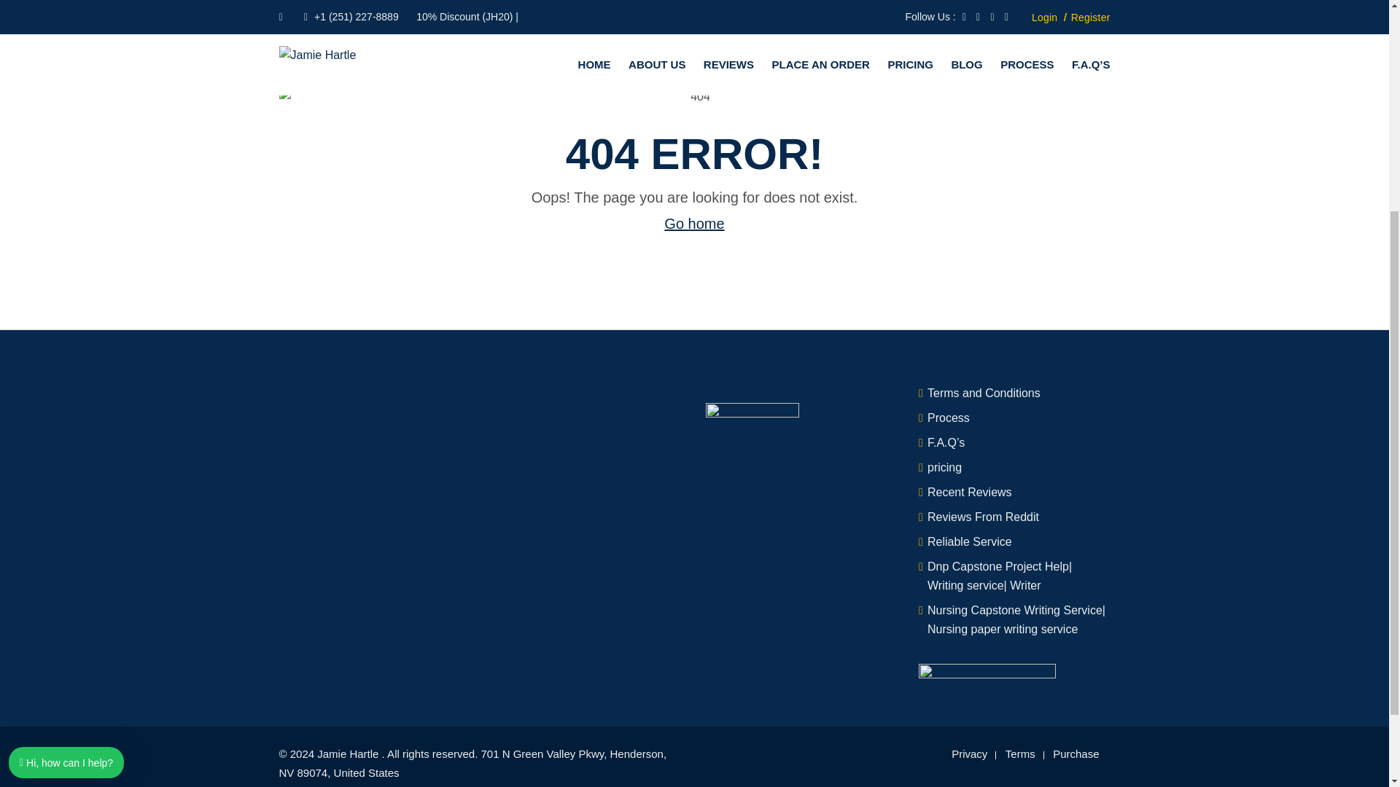 The height and width of the screenshot is (787, 1400). Describe the element at coordinates (944, 467) in the screenshot. I see `pricing` at that location.